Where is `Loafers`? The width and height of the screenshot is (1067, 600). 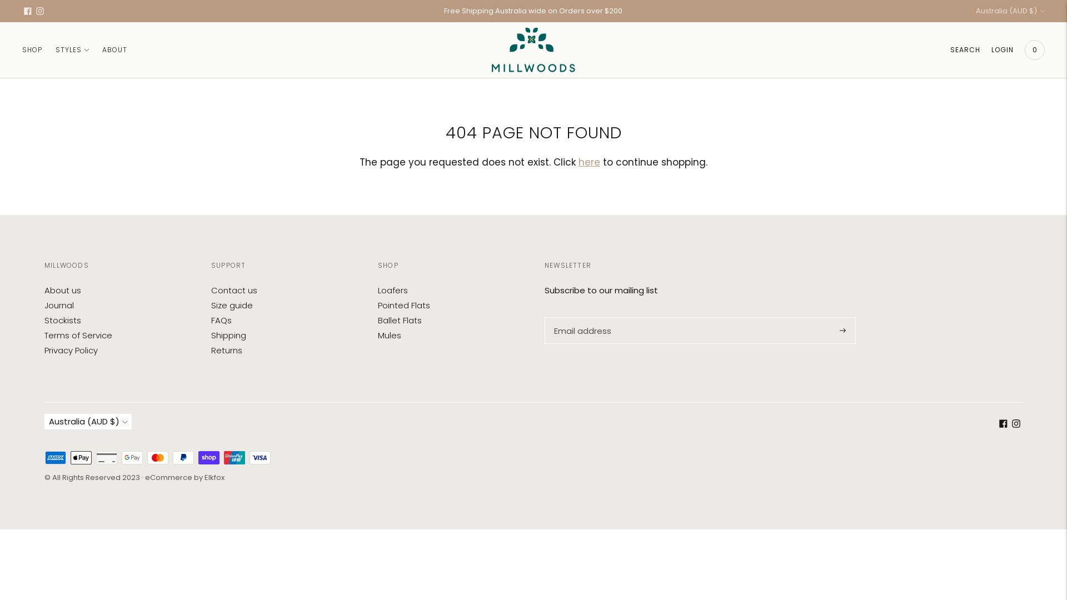
Loafers is located at coordinates (393, 290).